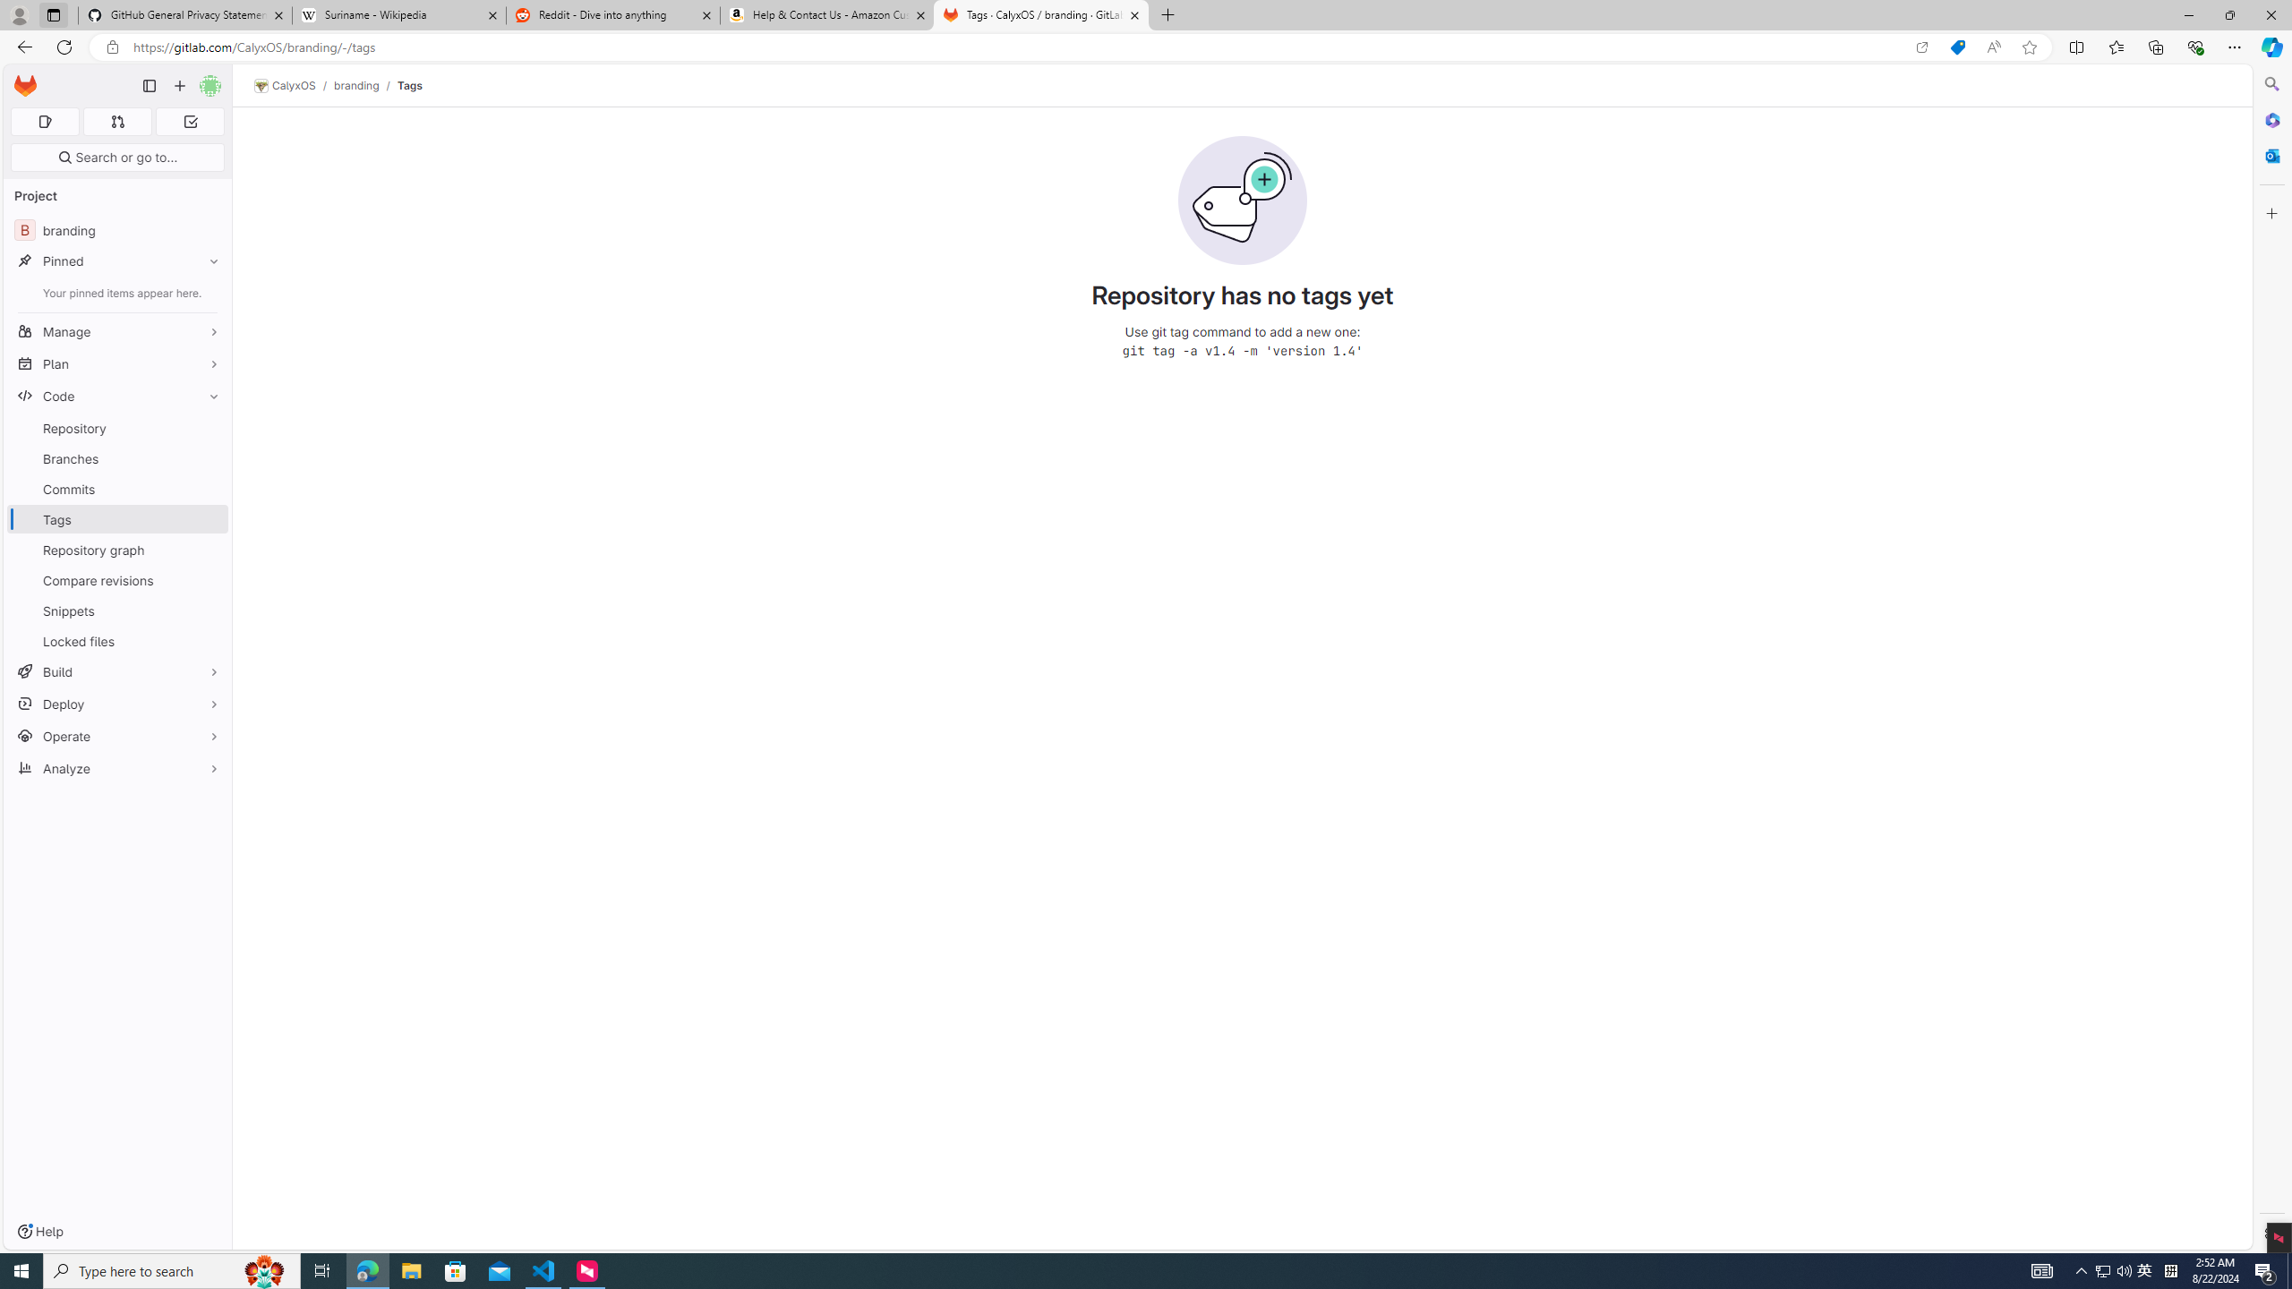  Describe the element at coordinates (190, 122) in the screenshot. I see `To-Do list 0` at that location.